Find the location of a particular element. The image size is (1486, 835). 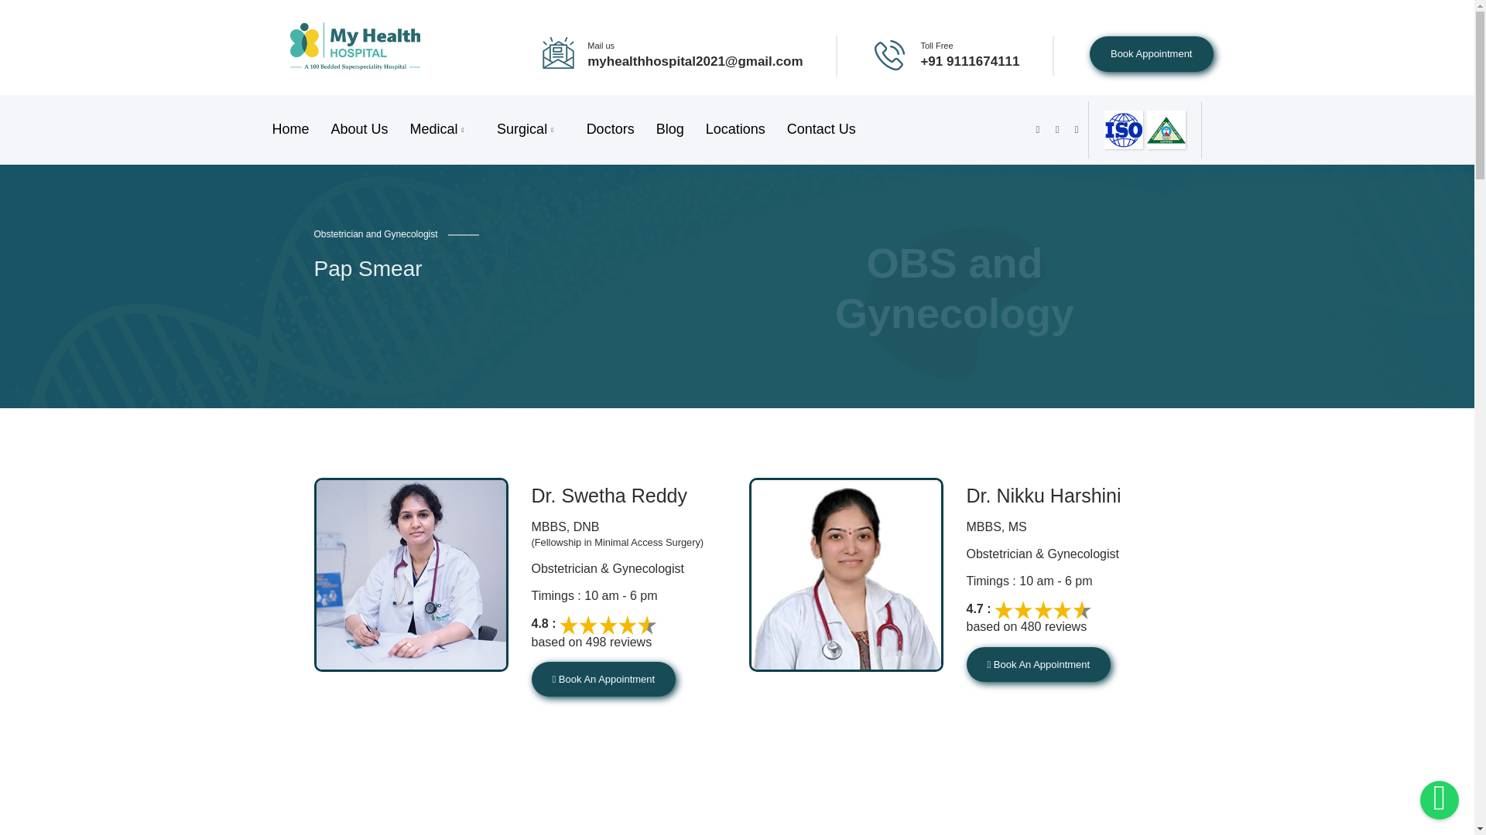

Medical is located at coordinates (443, 129).